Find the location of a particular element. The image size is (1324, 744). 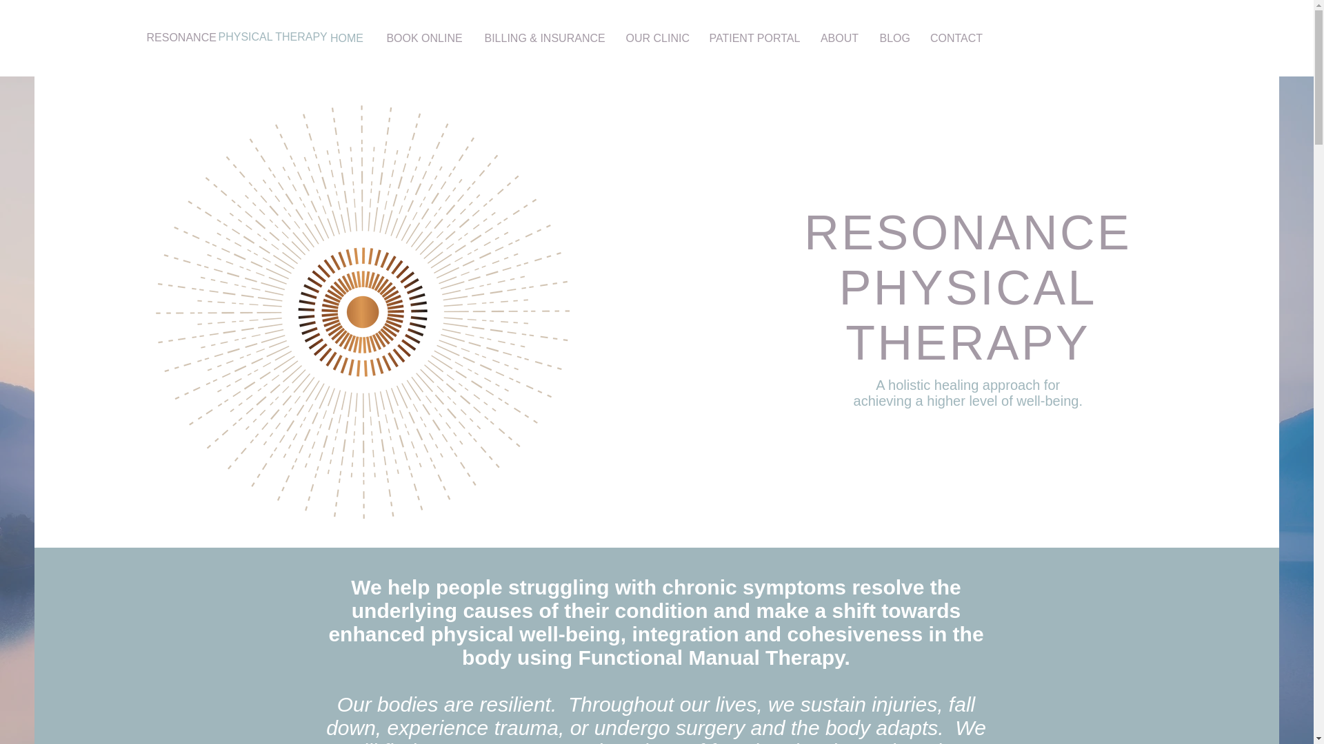

BOOK ONLINE is located at coordinates (424, 39).